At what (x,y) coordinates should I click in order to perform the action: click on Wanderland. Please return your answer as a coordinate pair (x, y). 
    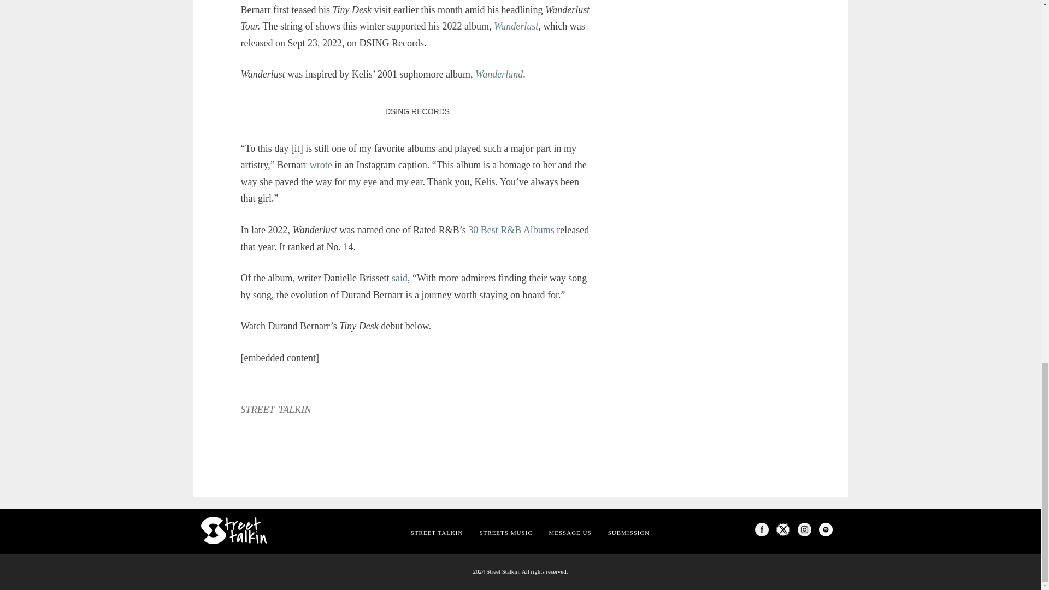
    Looking at the image, I should click on (498, 74).